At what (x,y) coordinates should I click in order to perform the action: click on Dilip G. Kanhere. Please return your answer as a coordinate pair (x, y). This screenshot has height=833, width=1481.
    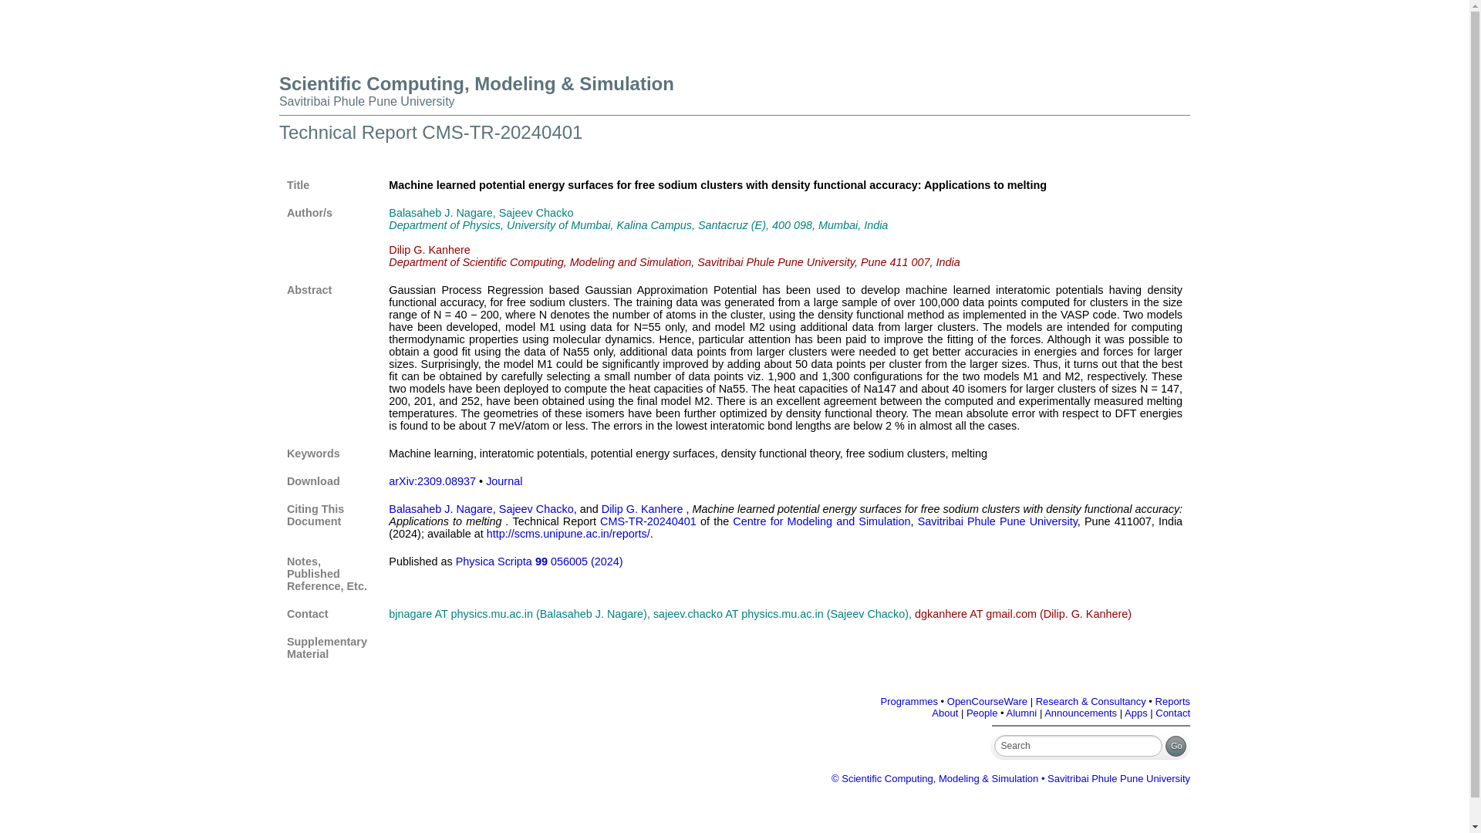
    Looking at the image, I should click on (642, 509).